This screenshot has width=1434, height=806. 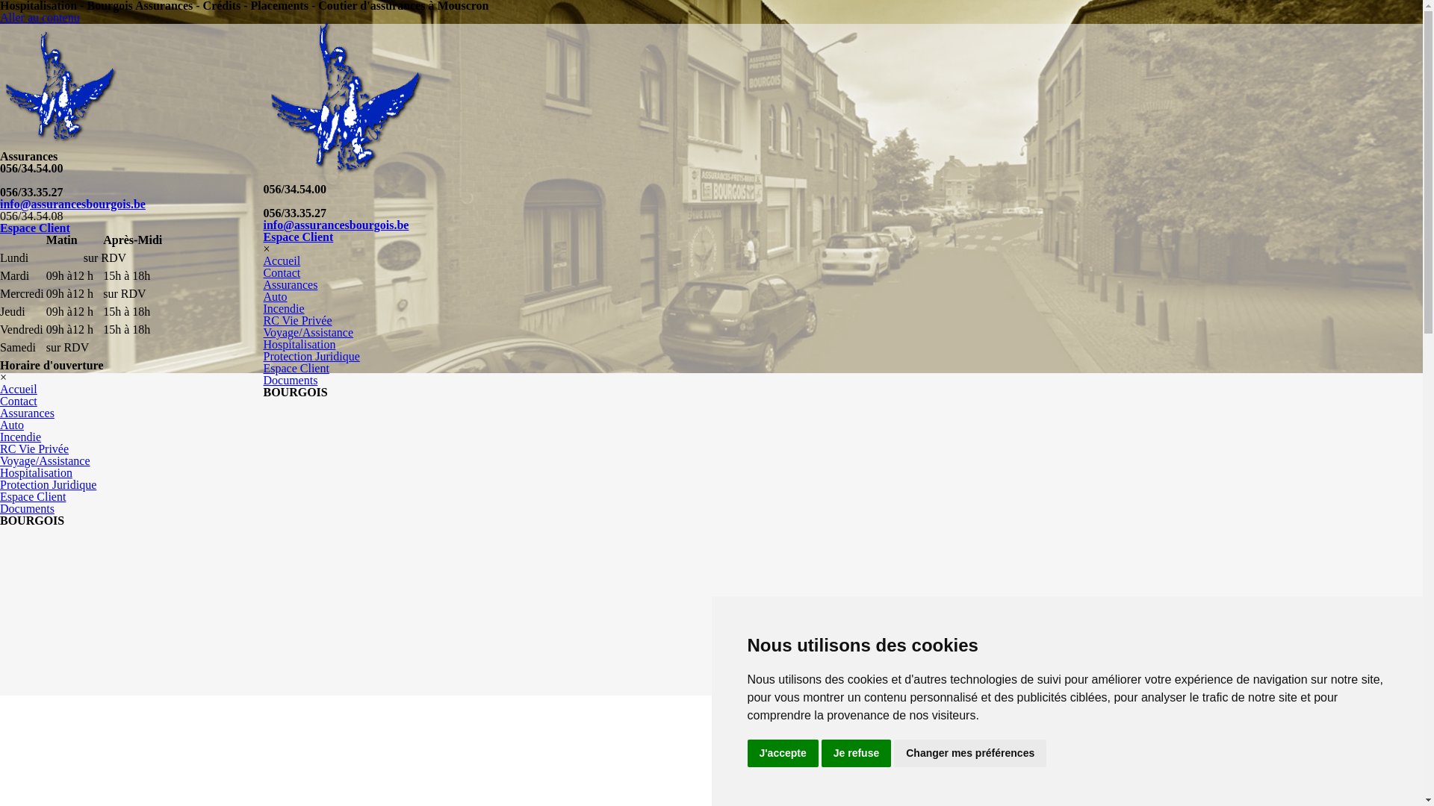 I want to click on Voyage/Assistance, so click(x=308, y=333).